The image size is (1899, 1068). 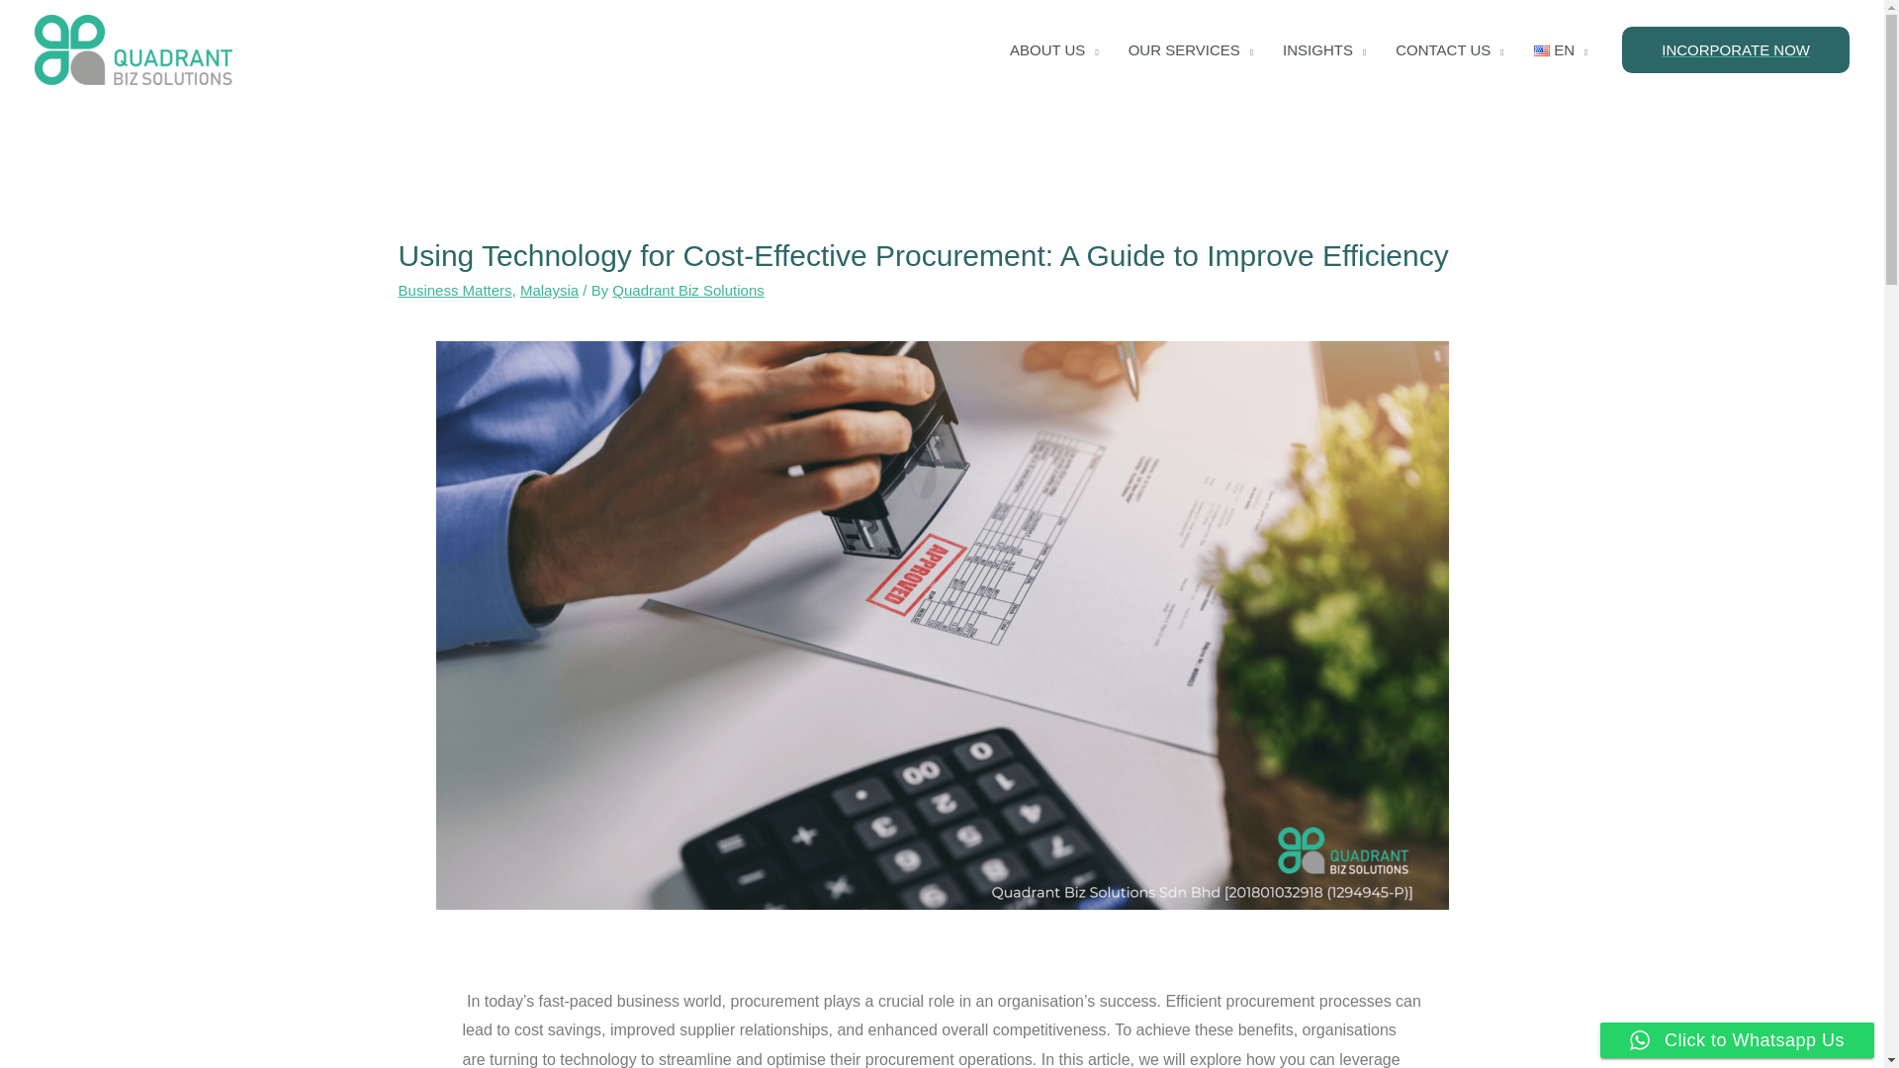 I want to click on CONTACT US, so click(x=1448, y=50).